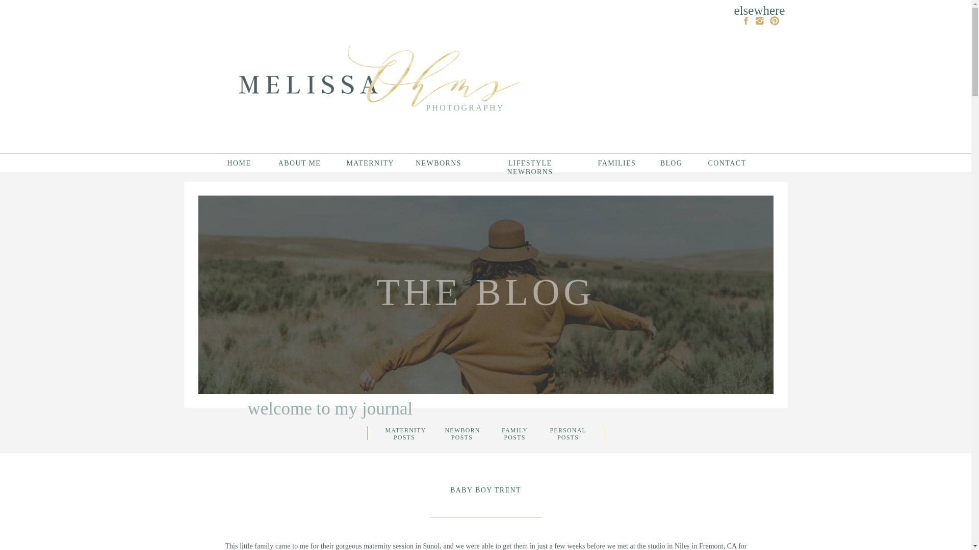  I want to click on NEWBORN POSTS, so click(461, 434).